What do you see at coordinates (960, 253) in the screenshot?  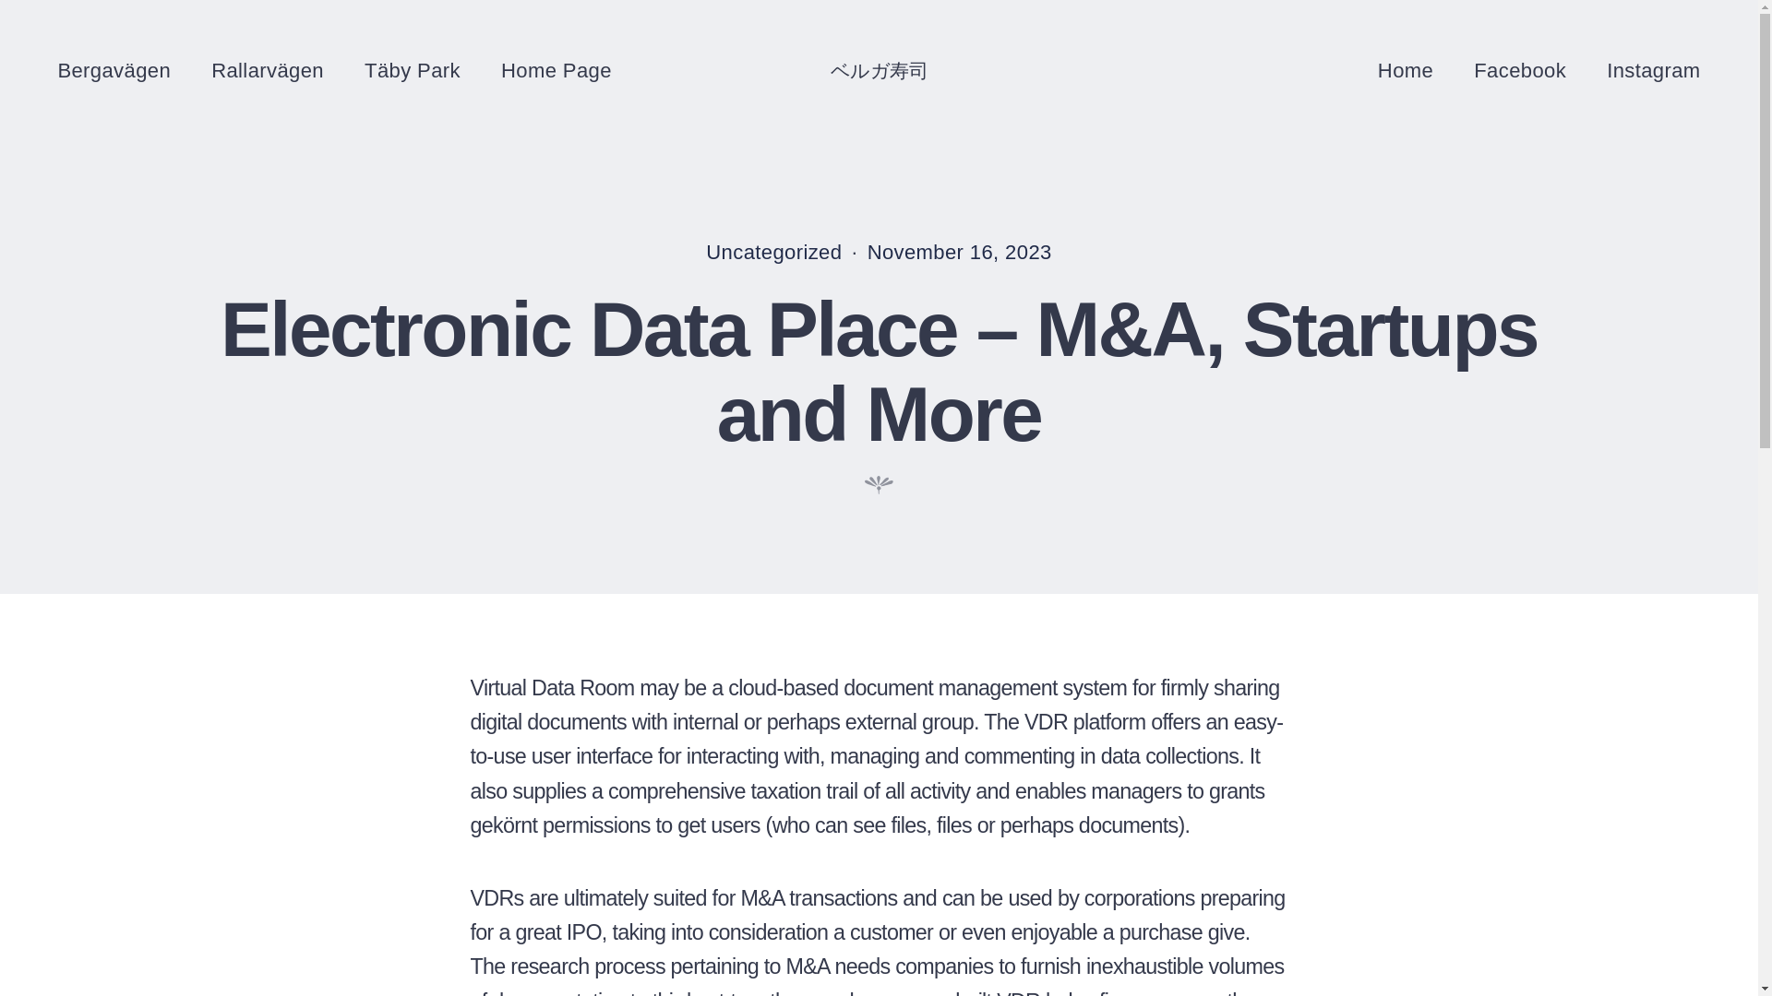 I see `November 16, 2023` at bounding box center [960, 253].